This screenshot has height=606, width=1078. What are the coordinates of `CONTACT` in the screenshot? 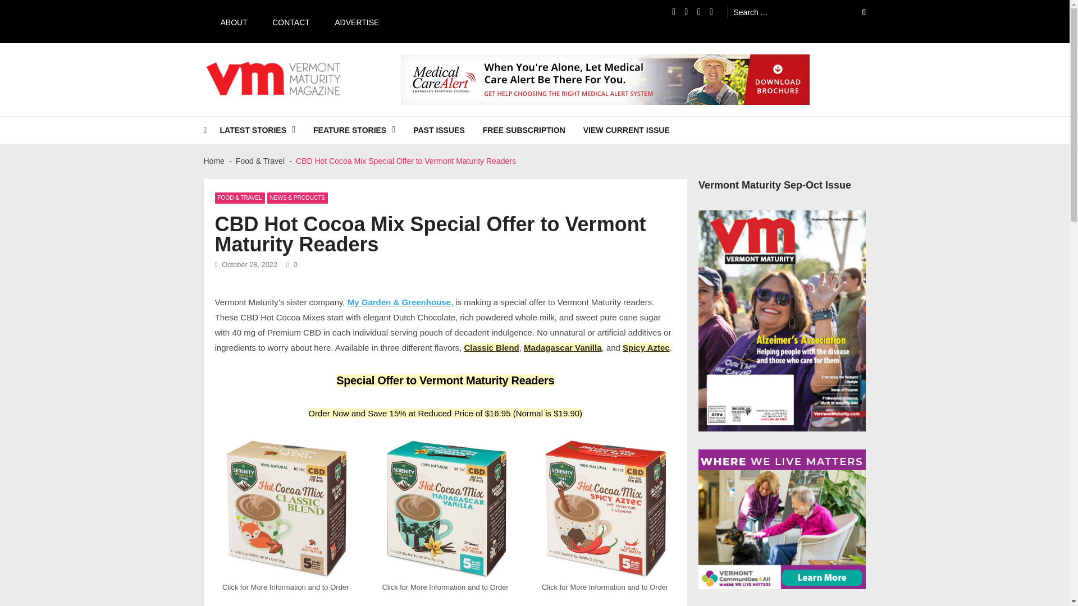 It's located at (285, 21).